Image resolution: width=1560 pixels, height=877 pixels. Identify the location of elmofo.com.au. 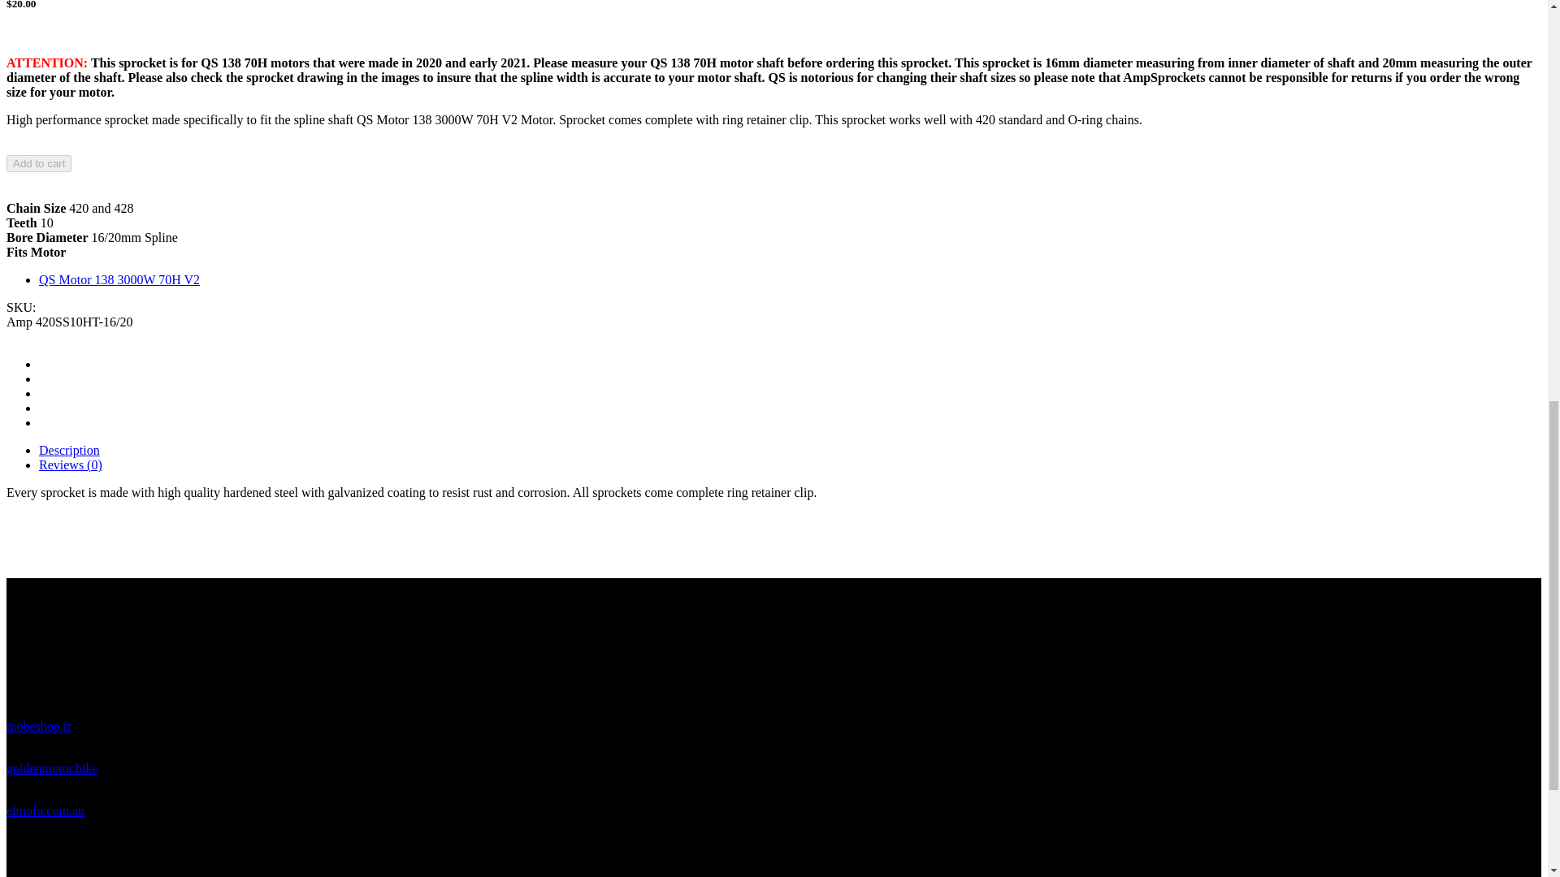
(45, 810).